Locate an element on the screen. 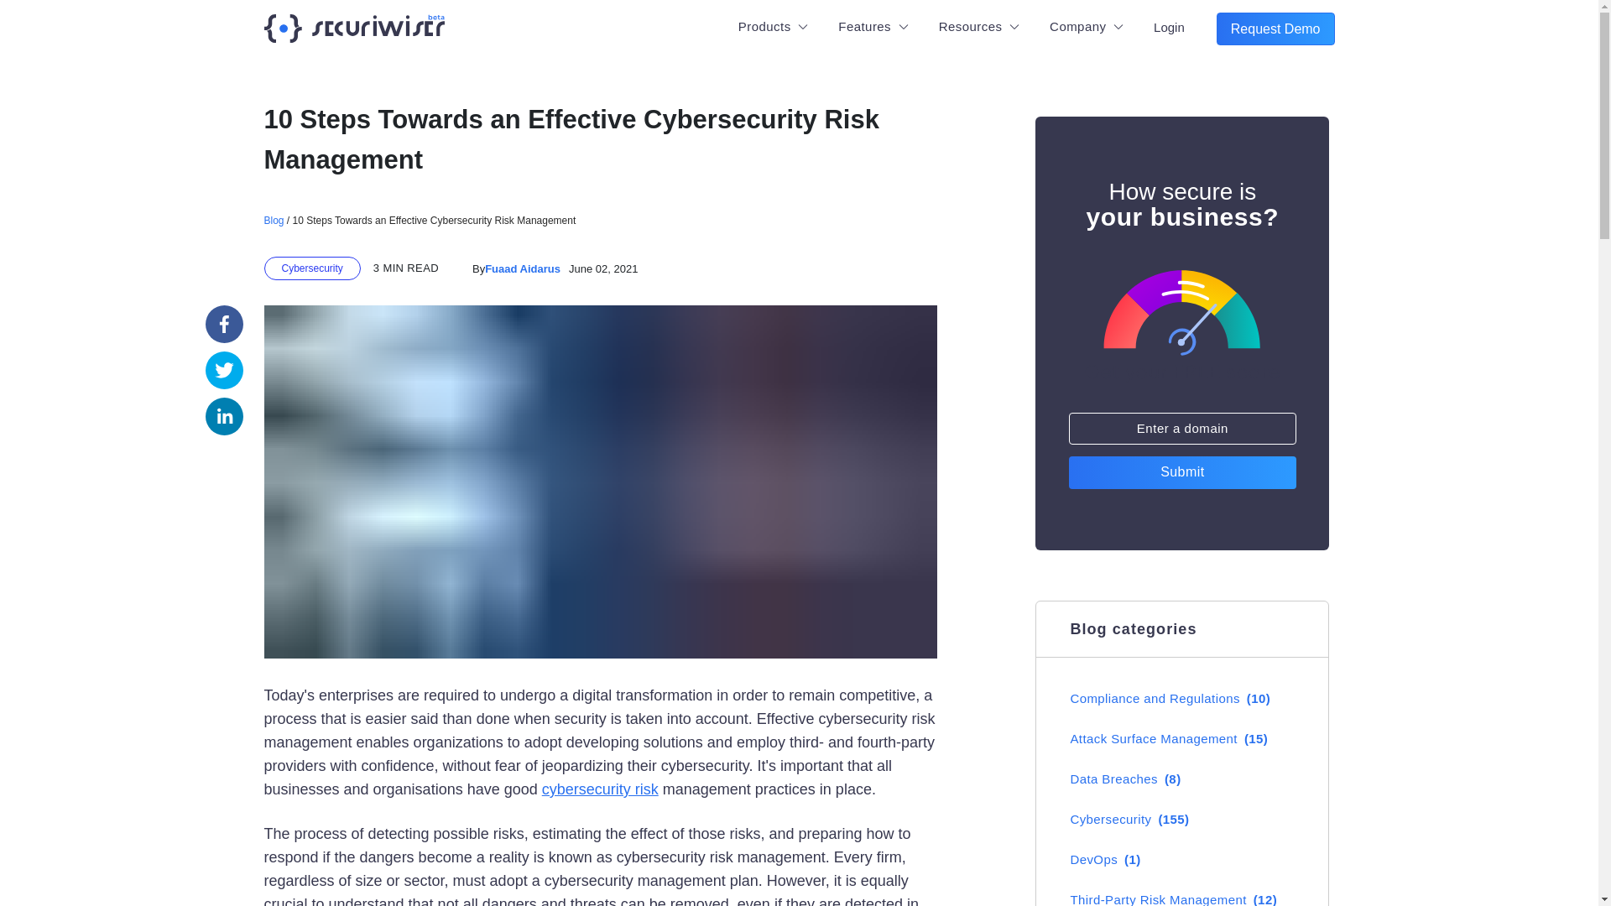  Request Demo is located at coordinates (1275, 29).